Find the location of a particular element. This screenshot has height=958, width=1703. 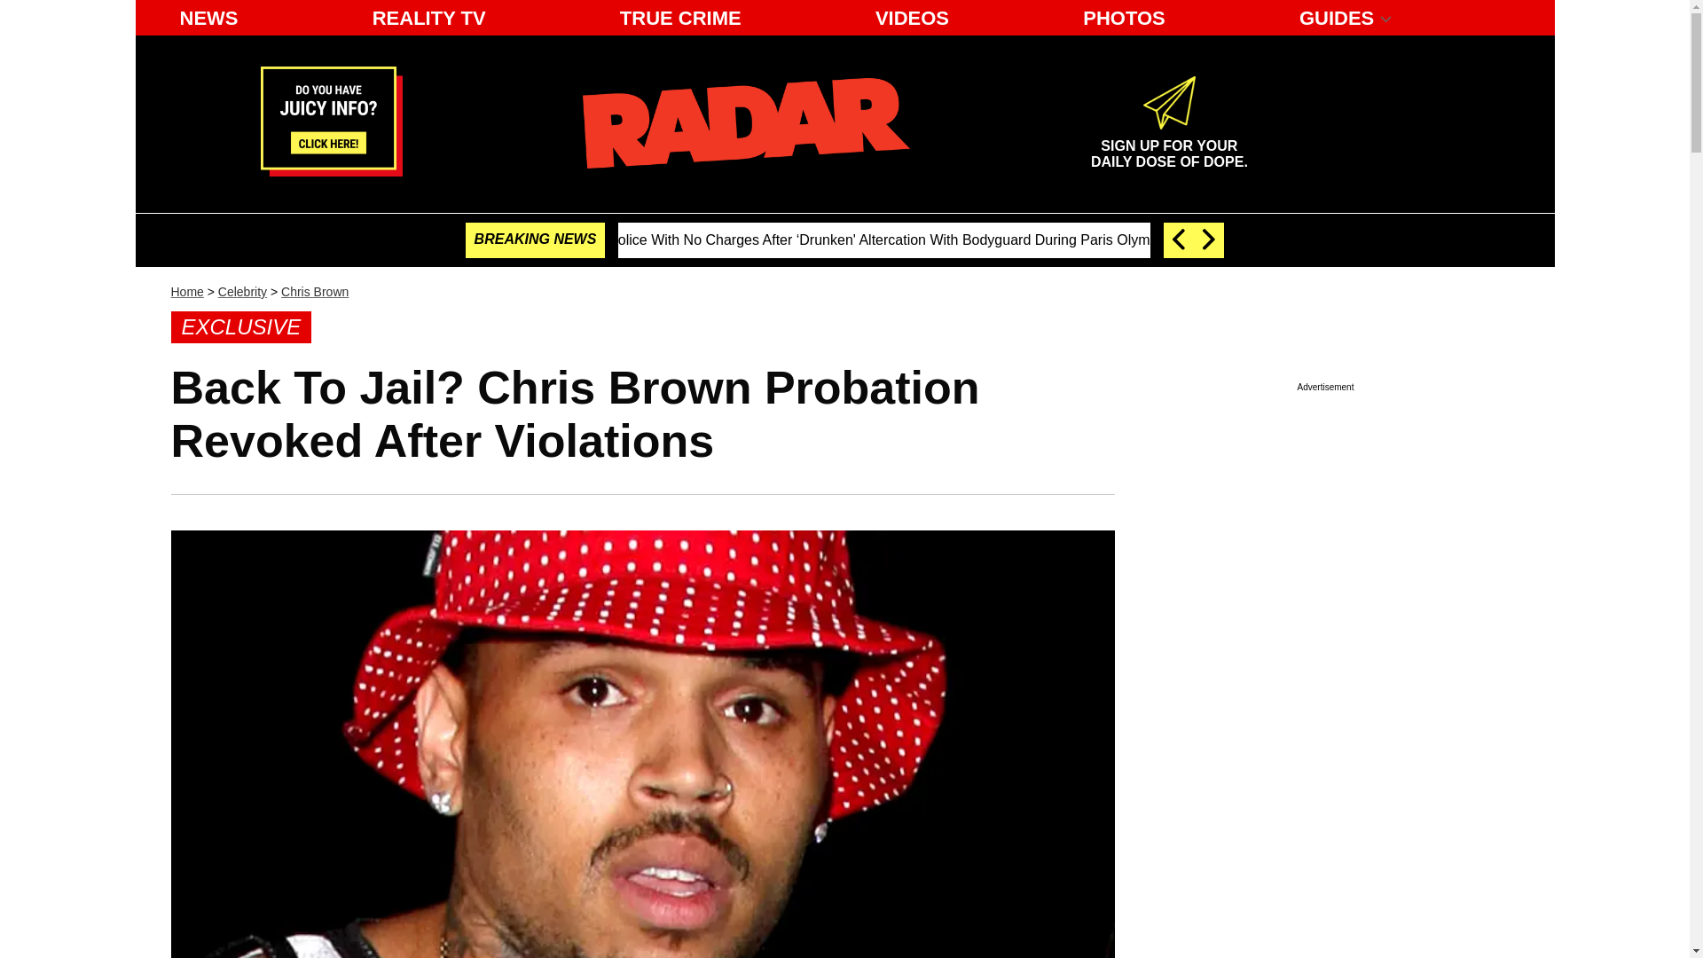

Celebrity is located at coordinates (242, 291).